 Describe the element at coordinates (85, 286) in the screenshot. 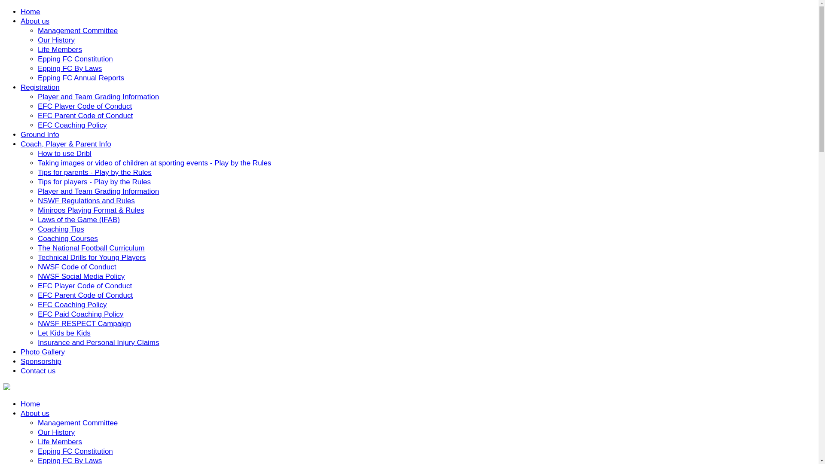

I see `EFC Player Code of Conduct` at that location.